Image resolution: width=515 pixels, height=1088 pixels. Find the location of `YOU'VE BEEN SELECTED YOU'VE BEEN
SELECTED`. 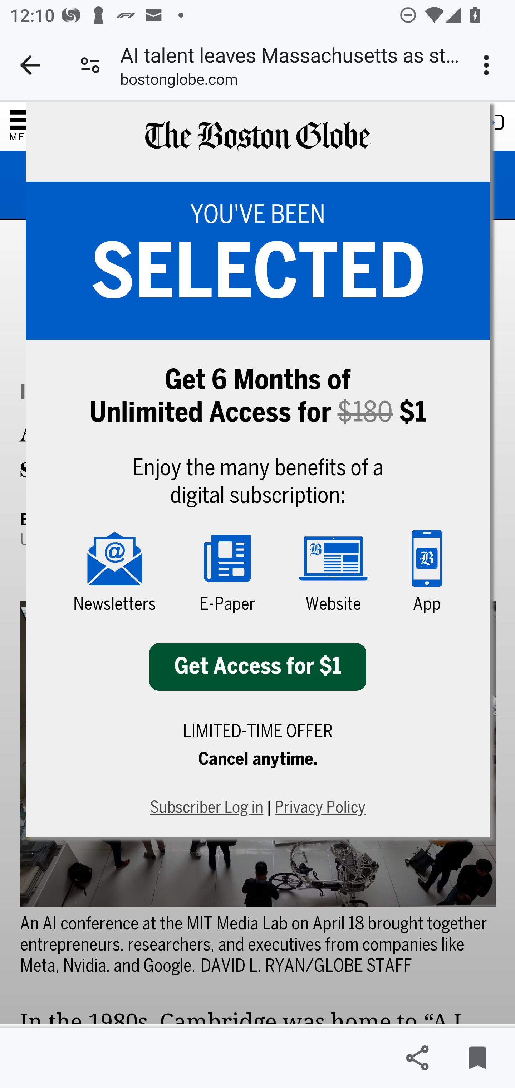

YOU'VE BEEN SELECTED YOU'VE BEEN
SELECTED is located at coordinates (258, 261).